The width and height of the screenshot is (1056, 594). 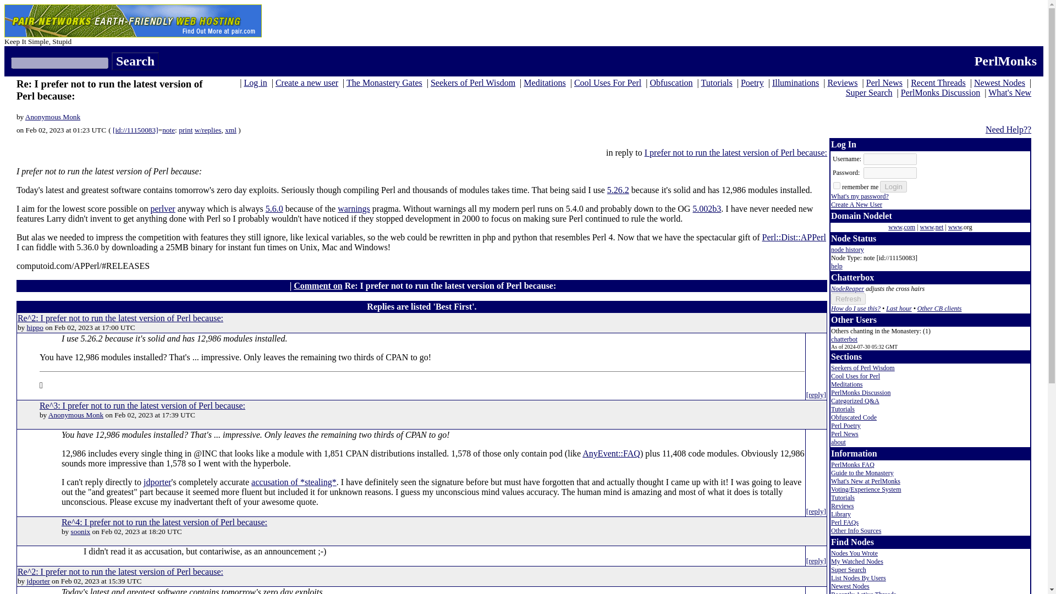 I want to click on Search, so click(x=135, y=62).